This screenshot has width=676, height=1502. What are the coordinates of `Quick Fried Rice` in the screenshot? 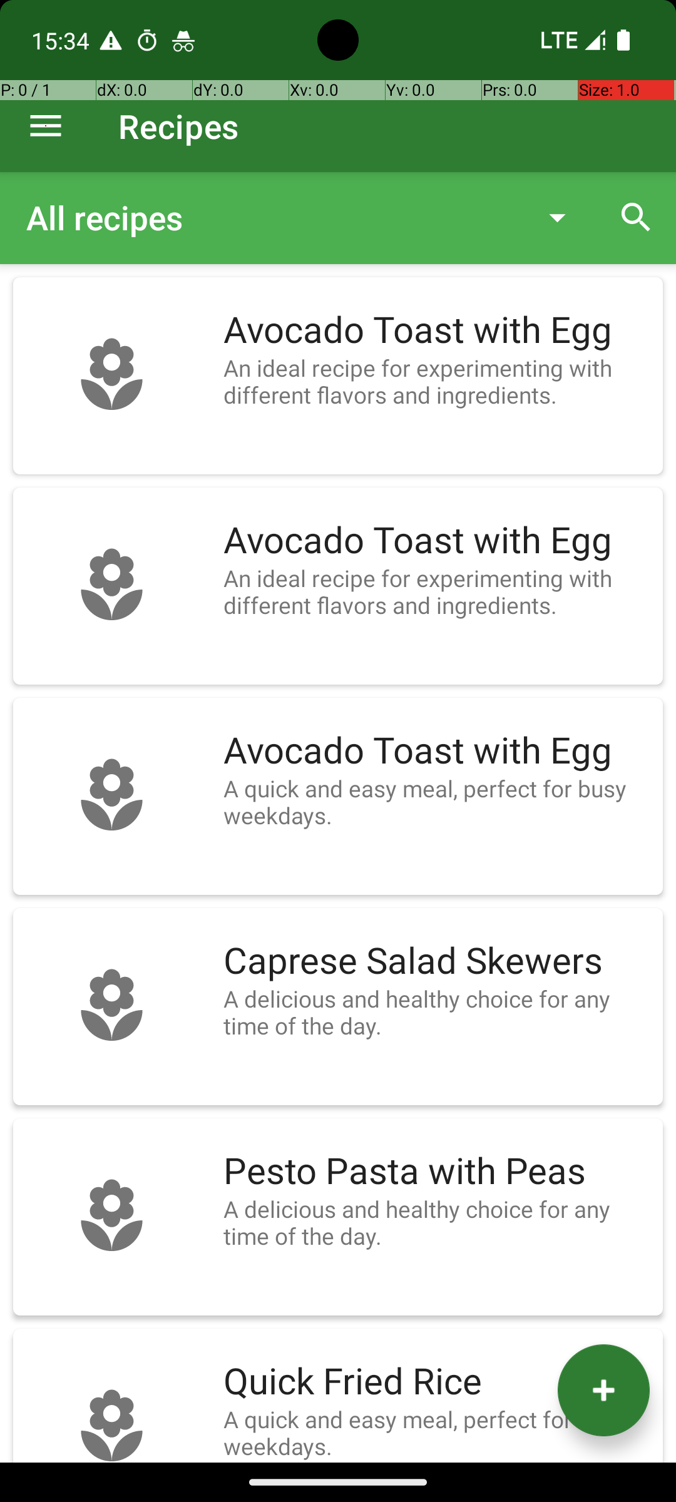 It's located at (437, 1382).